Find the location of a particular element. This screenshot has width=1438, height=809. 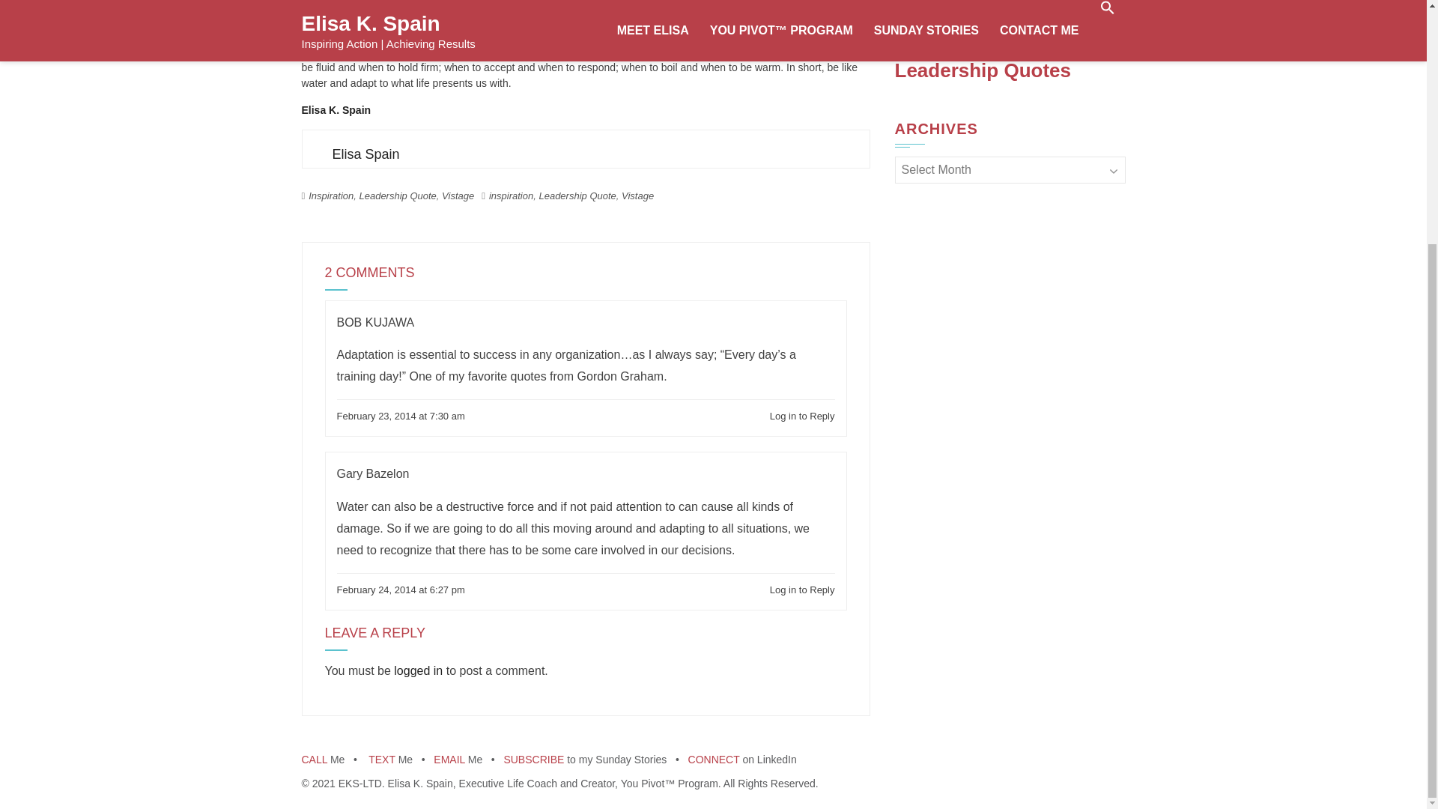

February 23, 2014 at 7:30 am is located at coordinates (400, 416).